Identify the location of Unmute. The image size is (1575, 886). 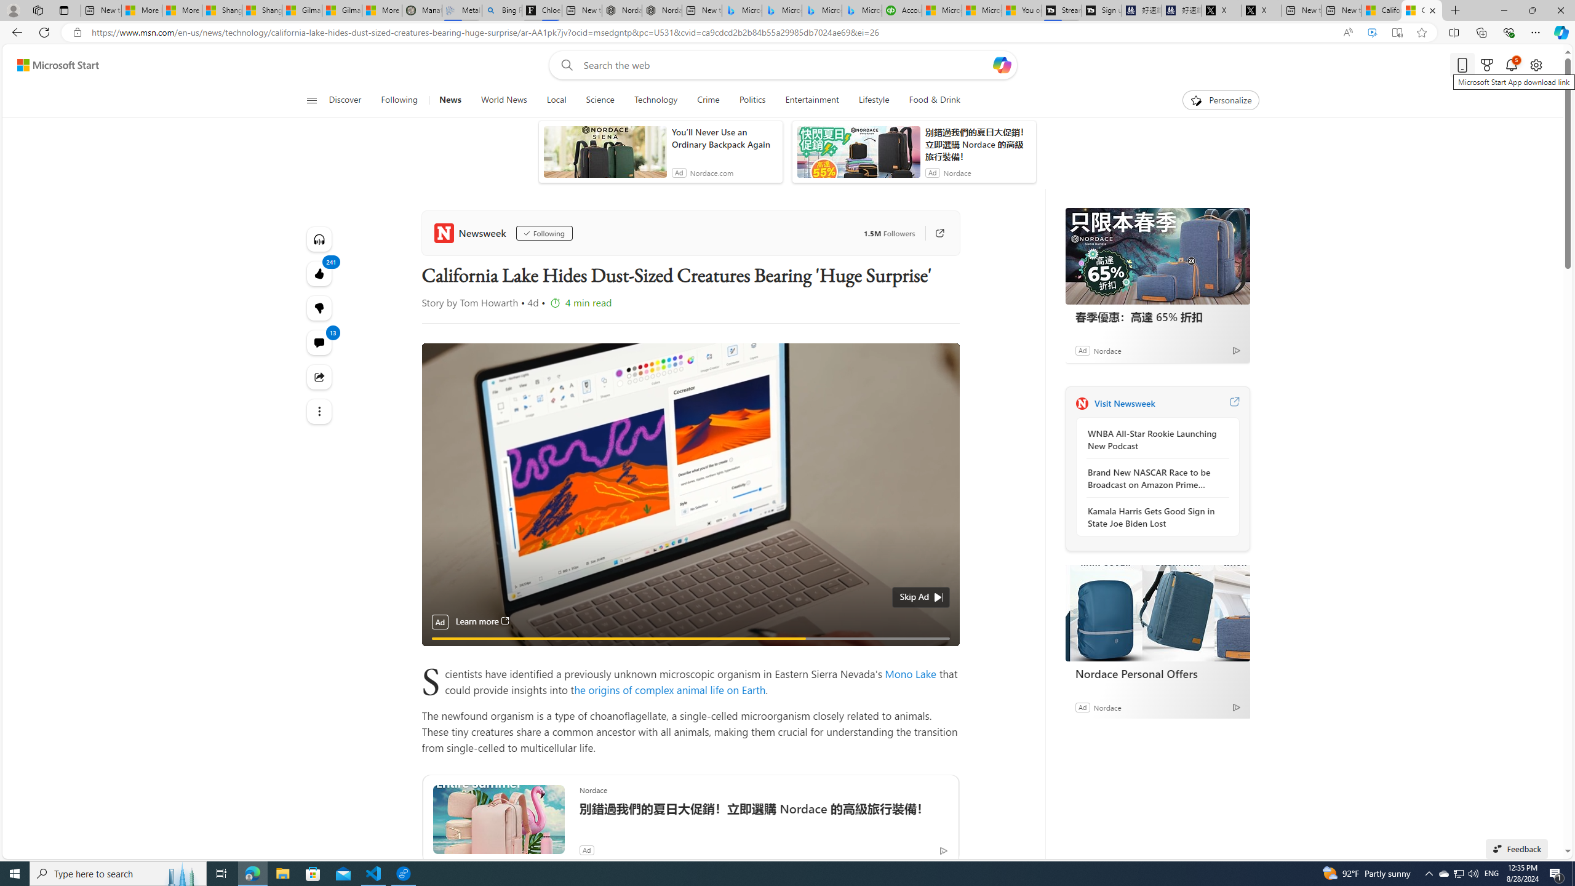
(943, 653).